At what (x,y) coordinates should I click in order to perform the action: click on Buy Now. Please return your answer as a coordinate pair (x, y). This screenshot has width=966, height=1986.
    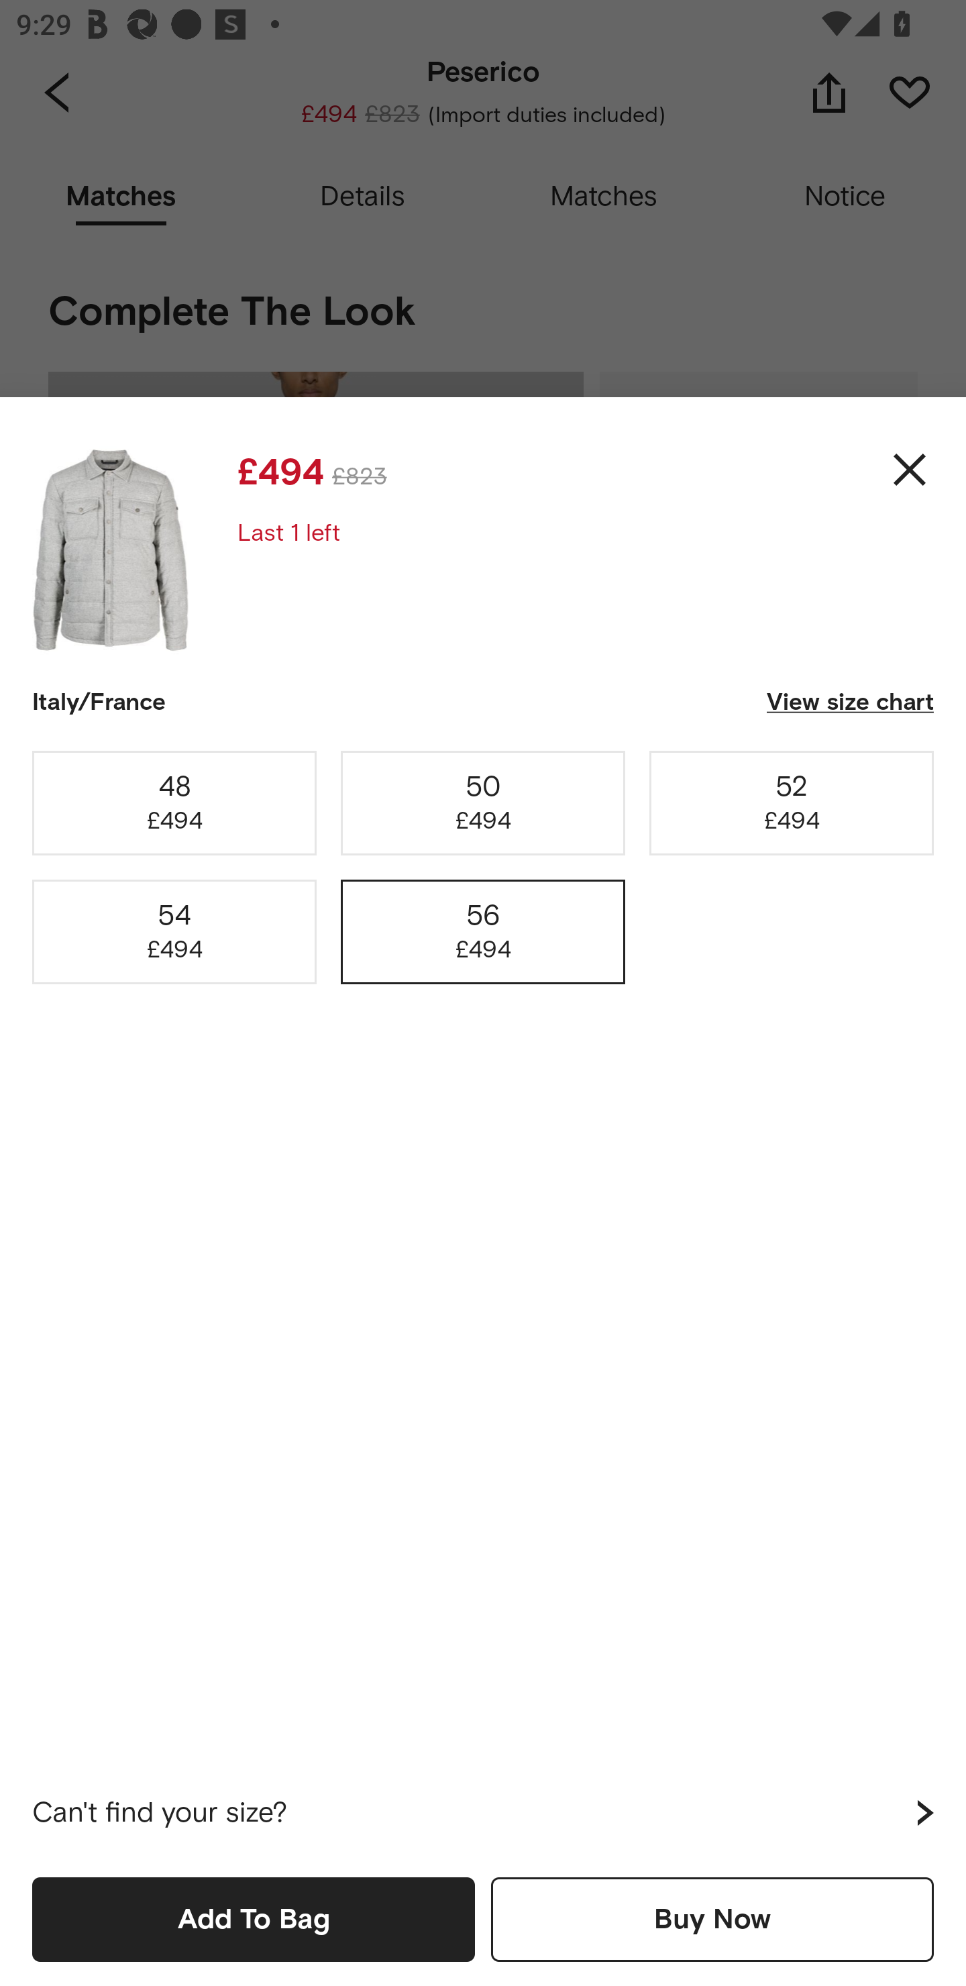
    Looking at the image, I should click on (712, 1919).